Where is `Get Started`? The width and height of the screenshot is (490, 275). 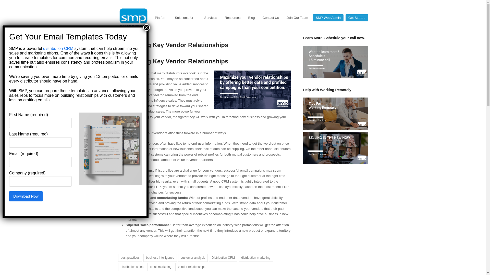
Get Started is located at coordinates (357, 18).